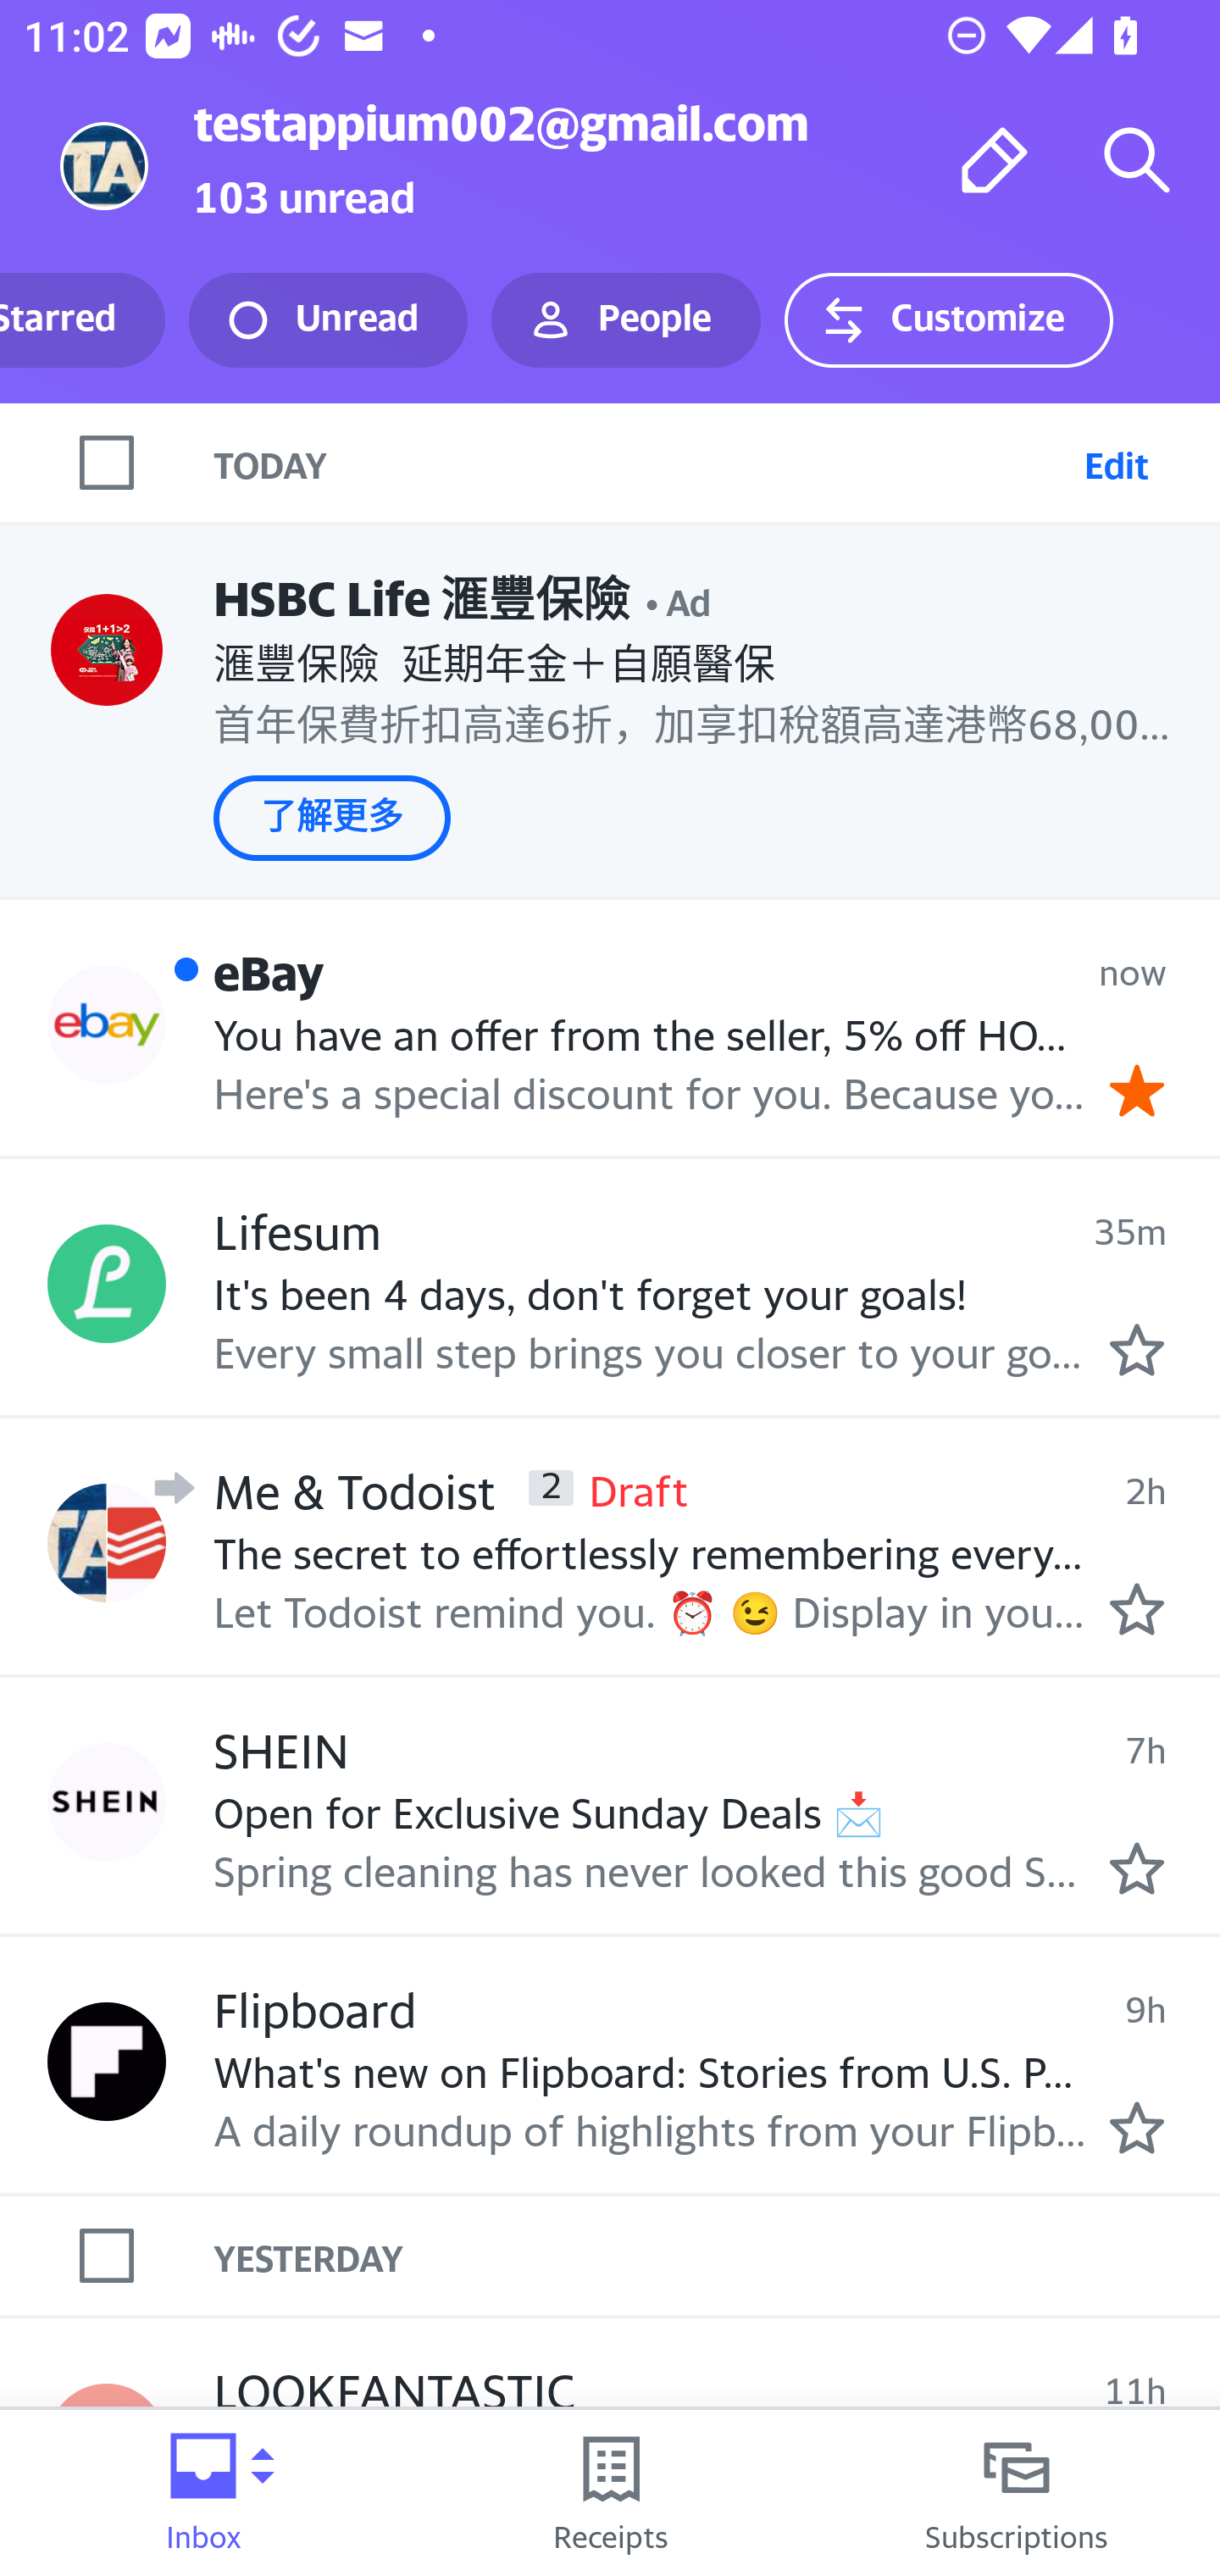  What do you see at coordinates (1137, 1868) in the screenshot?
I see `Mark as starred.` at bounding box center [1137, 1868].